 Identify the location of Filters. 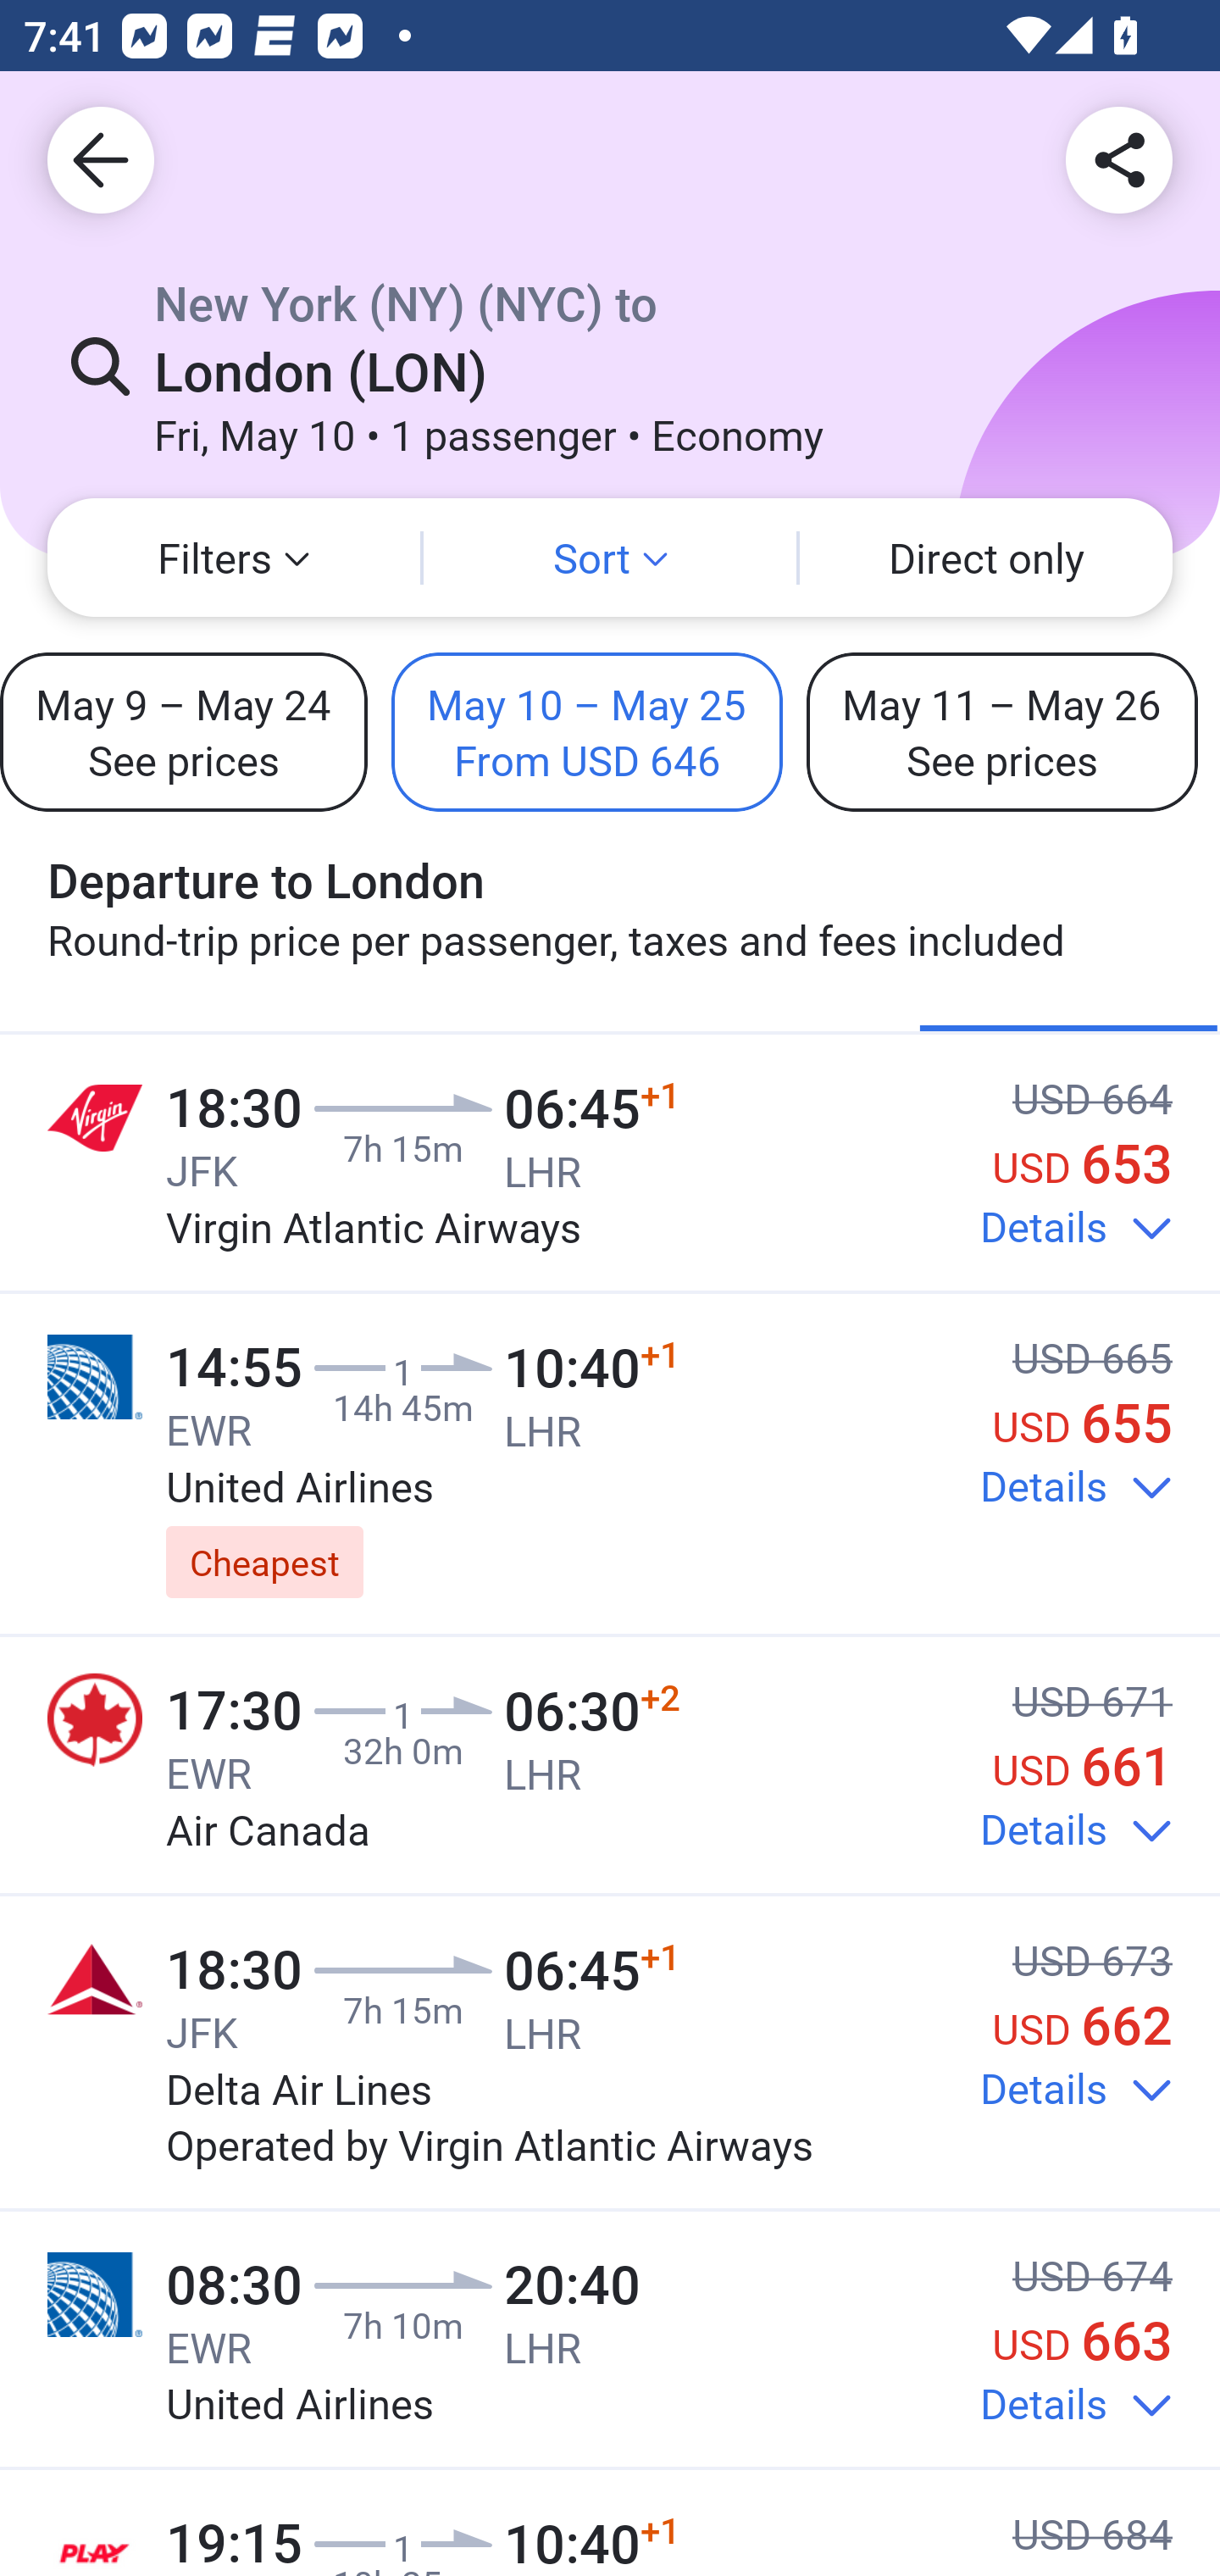
(234, 558).